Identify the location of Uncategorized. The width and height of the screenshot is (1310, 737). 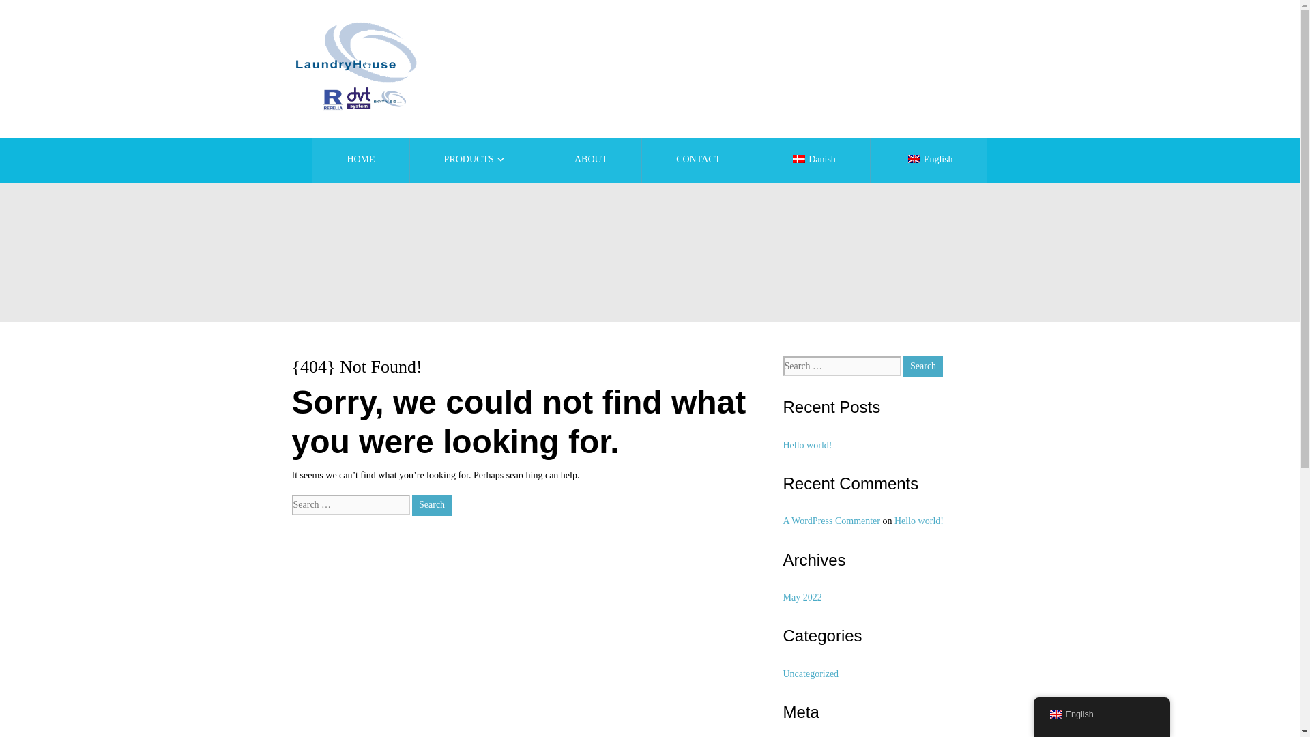
(811, 673).